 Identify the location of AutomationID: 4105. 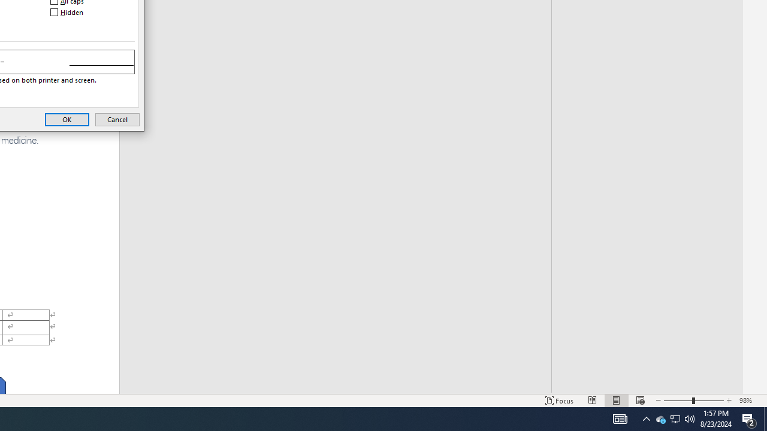
(660, 419).